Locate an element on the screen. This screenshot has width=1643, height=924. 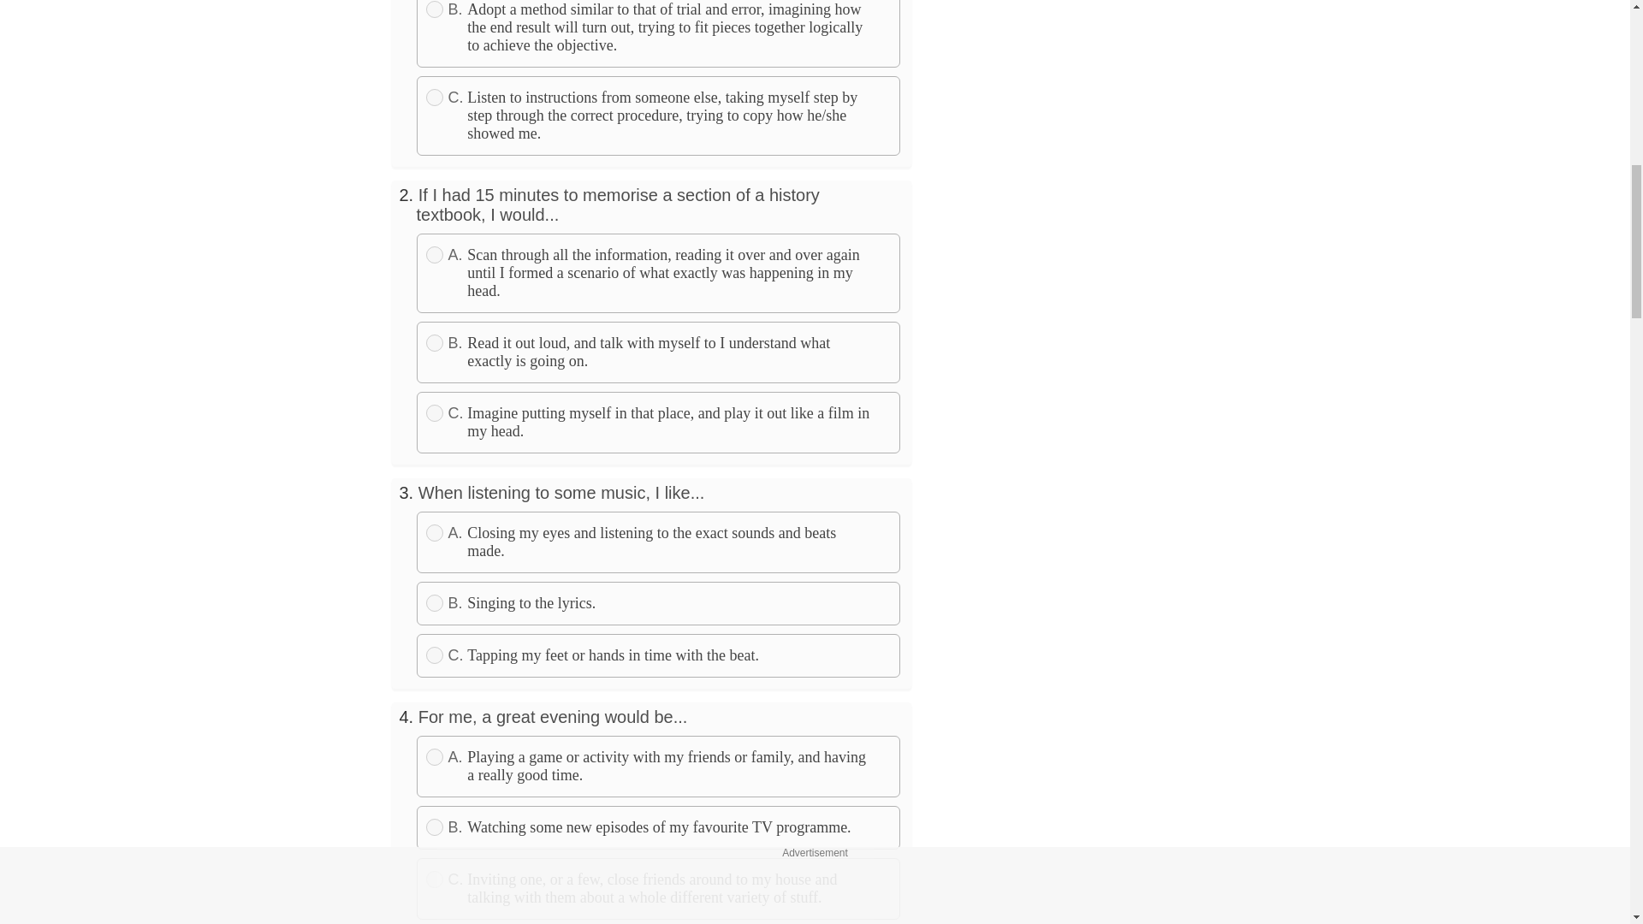
on is located at coordinates (435, 532).